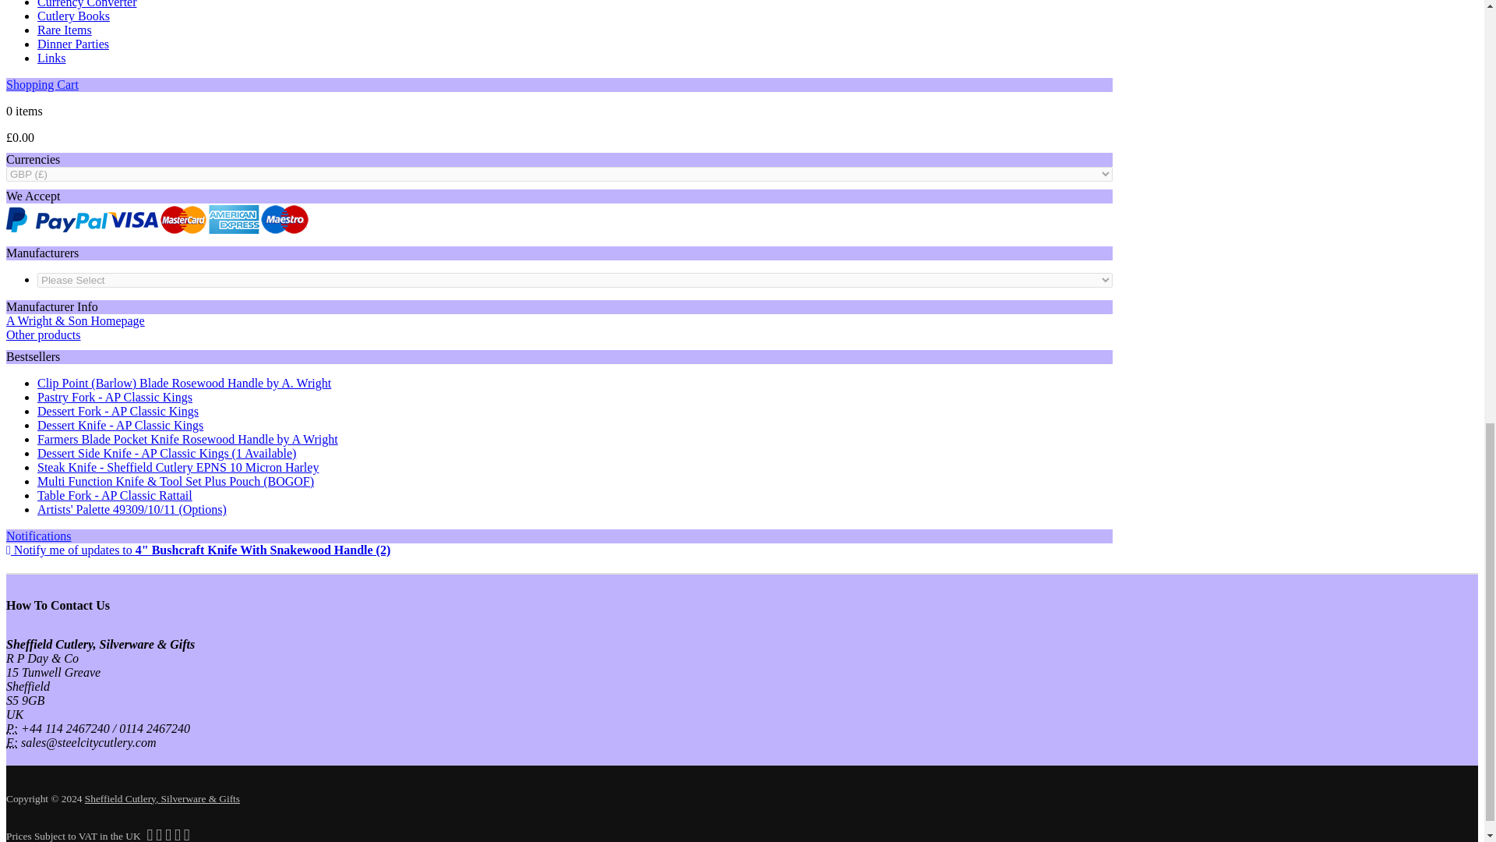 This screenshot has height=842, width=1496. Describe the element at coordinates (12, 728) in the screenshot. I see `Phone` at that location.